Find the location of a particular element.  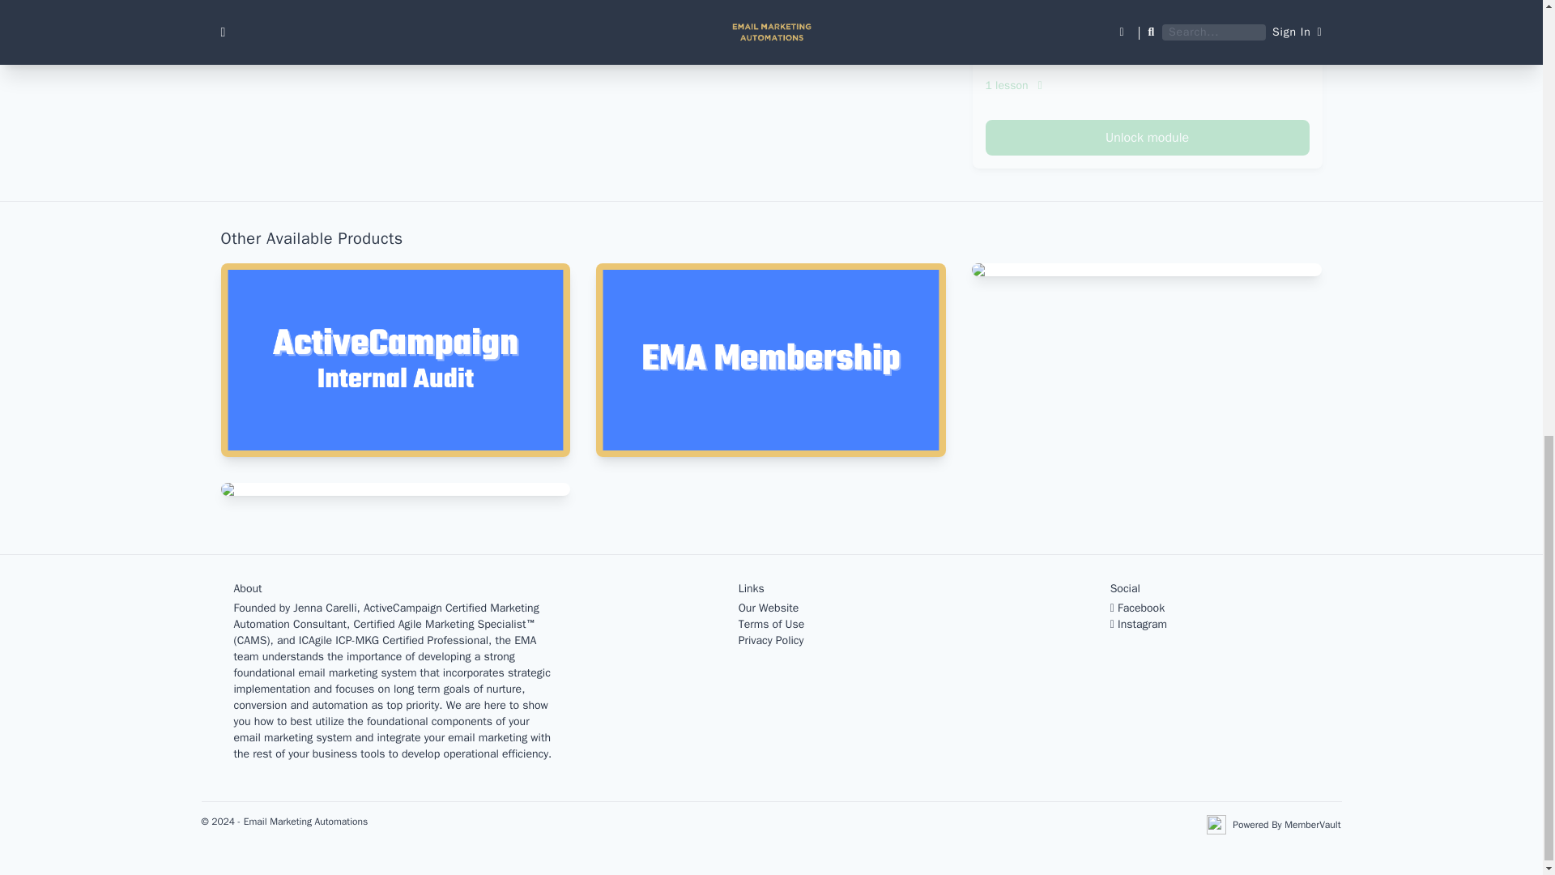

Sign up is located at coordinates (884, 35).